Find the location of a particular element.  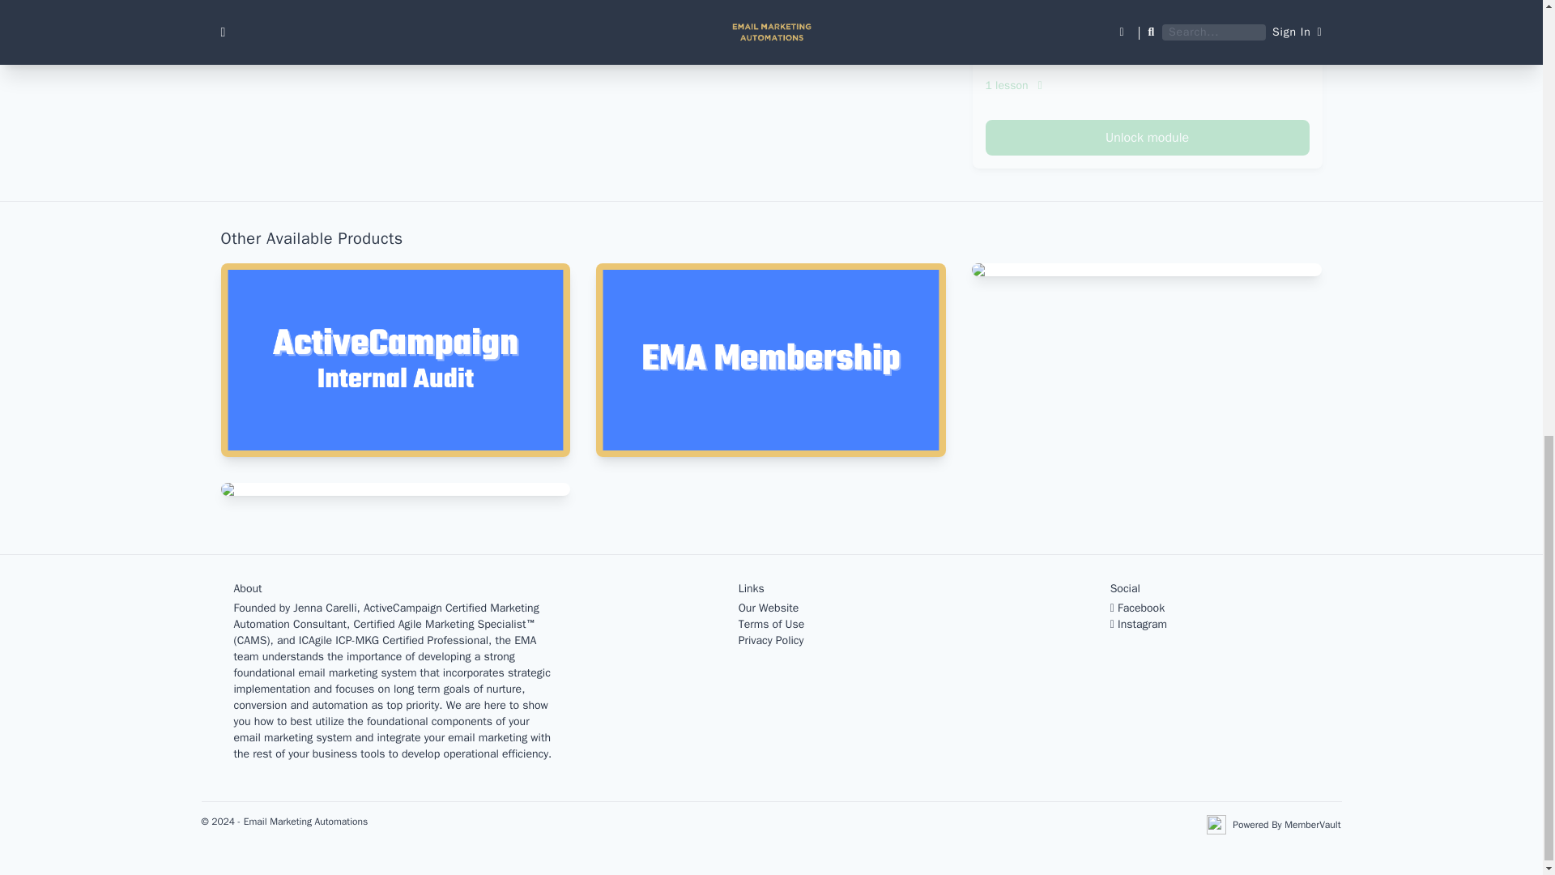

Sign up is located at coordinates (884, 35).